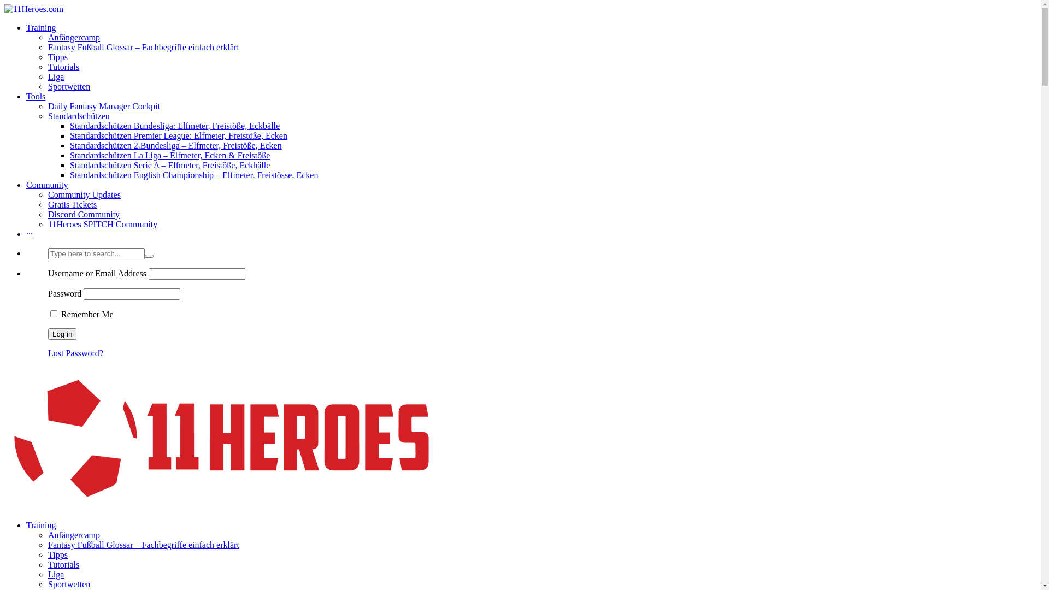 The width and height of the screenshot is (1049, 590). I want to click on Sportwetten, so click(69, 585).